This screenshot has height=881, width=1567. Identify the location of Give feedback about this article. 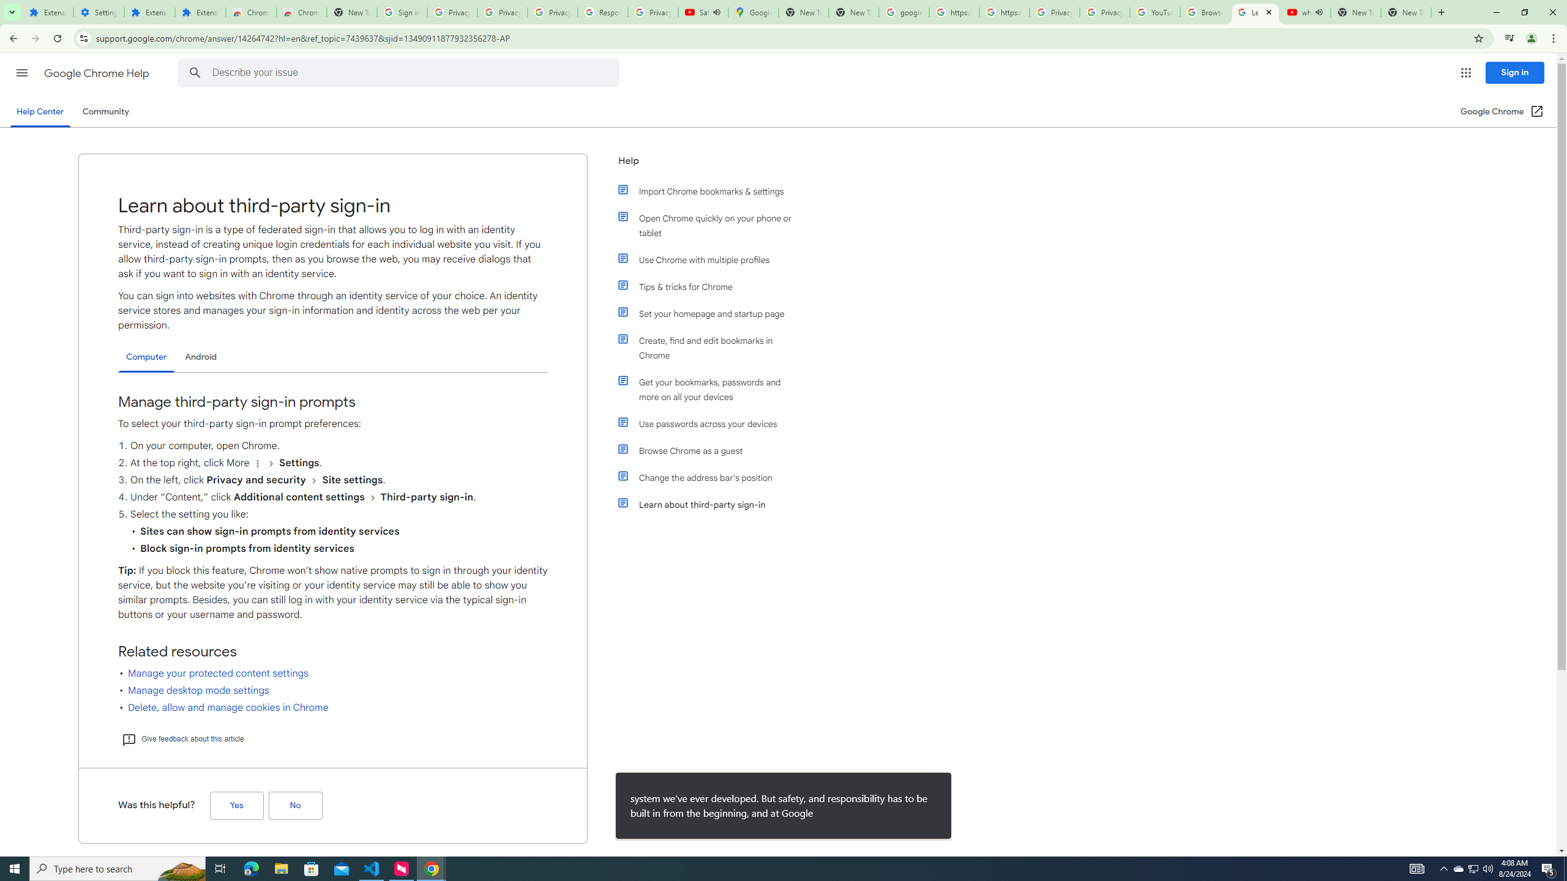
(182, 739).